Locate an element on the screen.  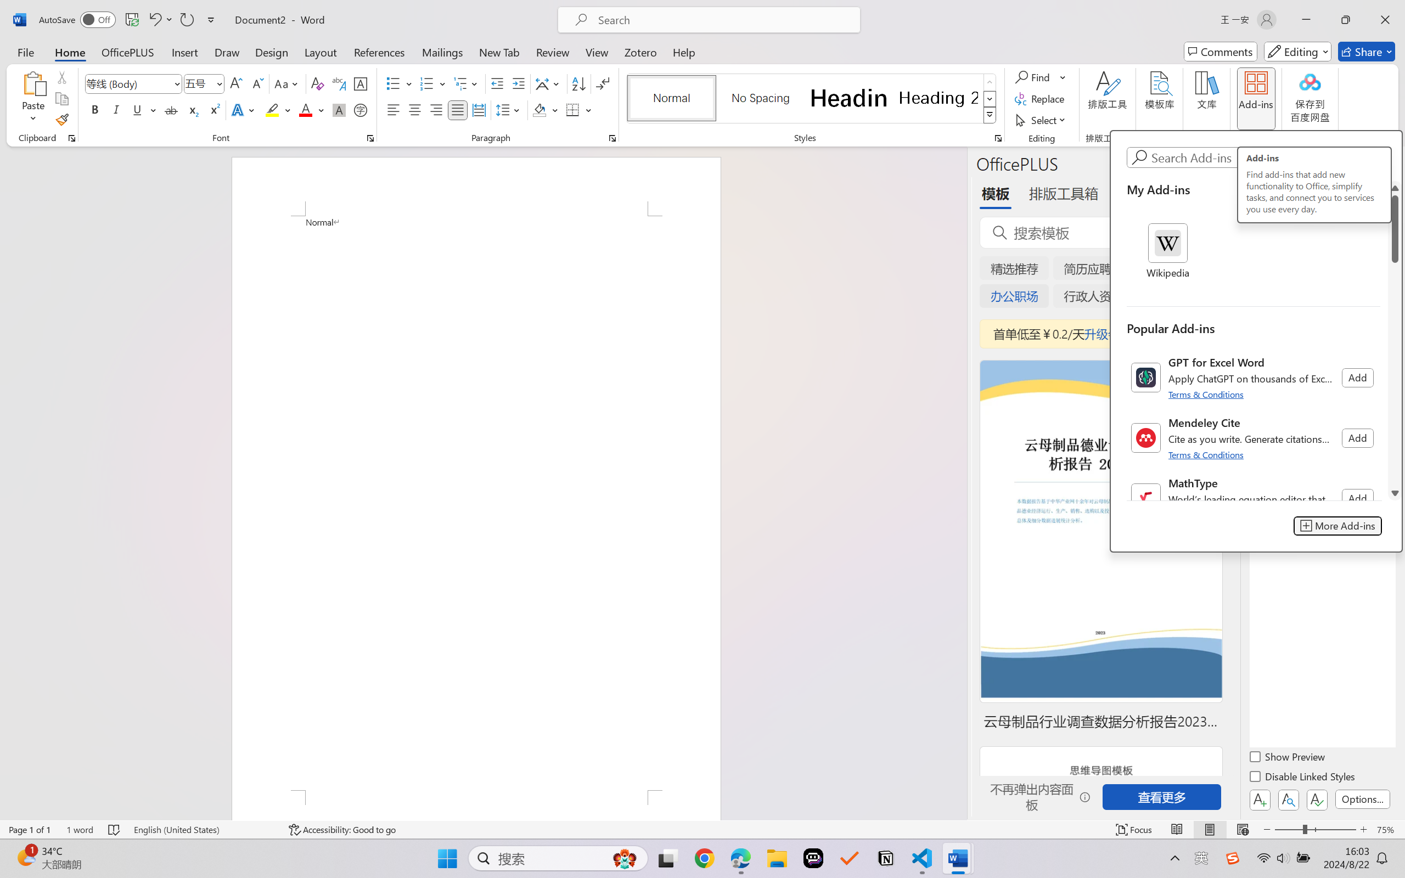
Mailings is located at coordinates (442, 52).